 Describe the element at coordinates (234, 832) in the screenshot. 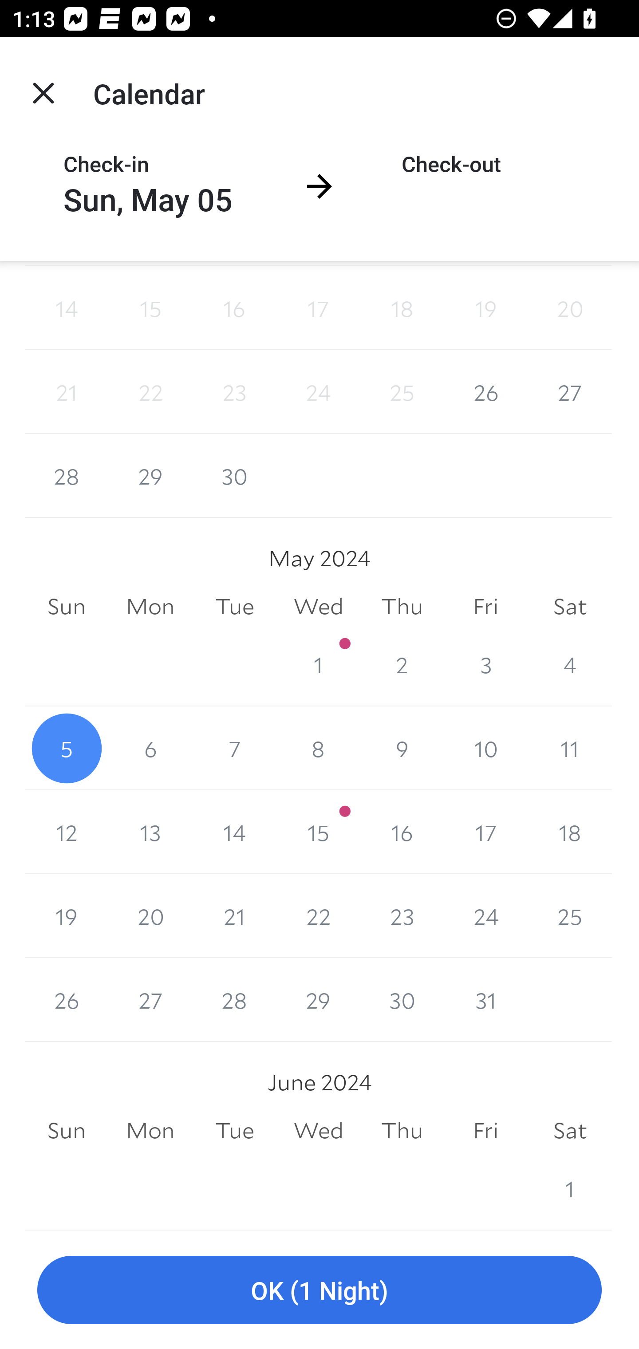

I see `14 14 May 2024` at that location.